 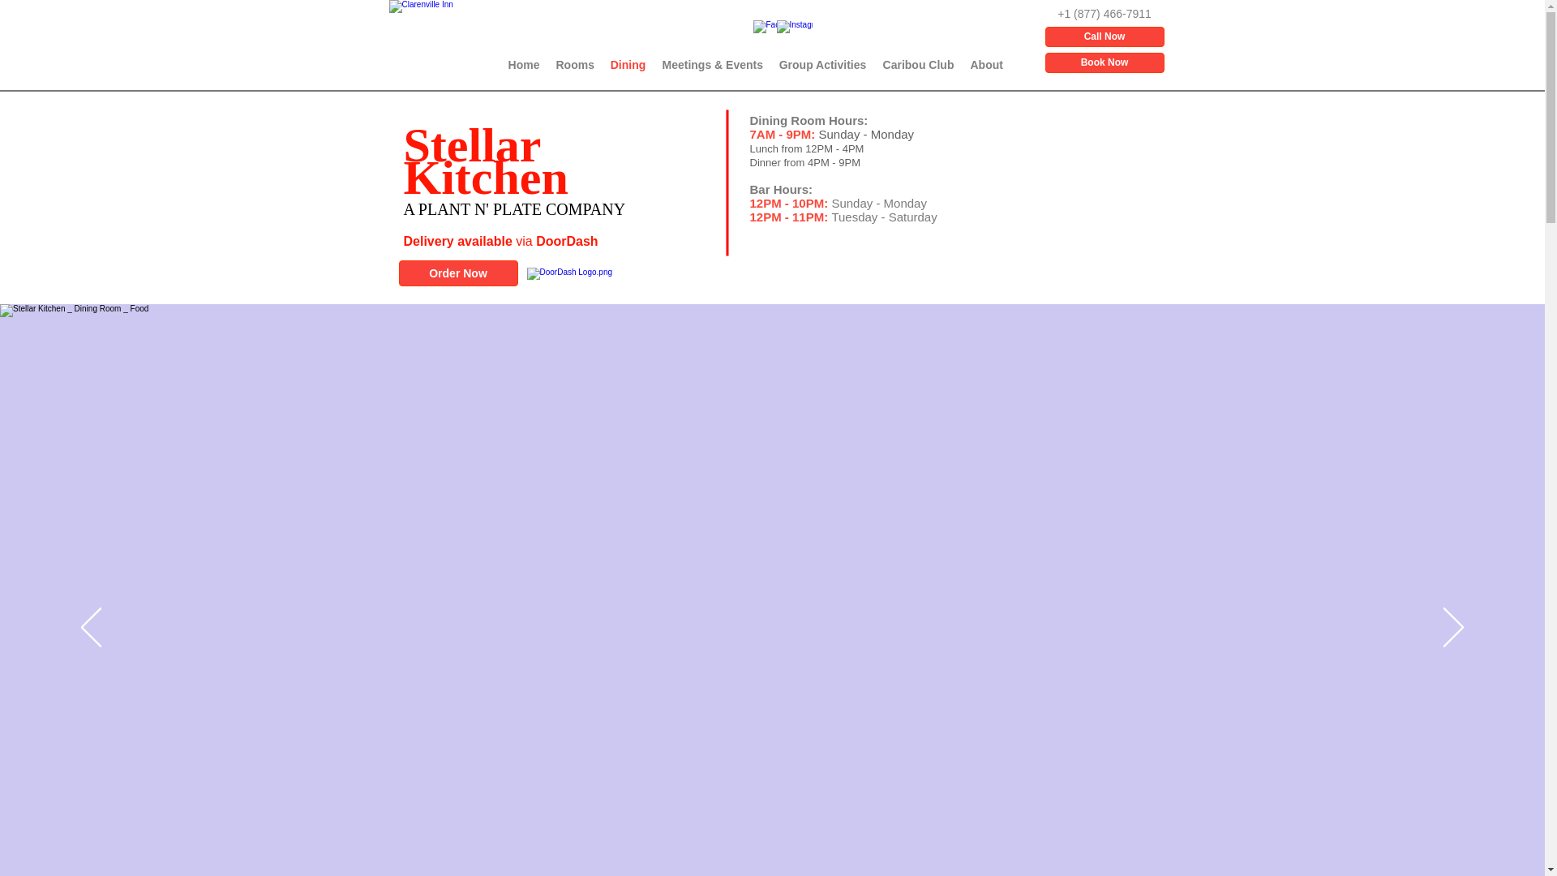 What do you see at coordinates (575, 65) in the screenshot?
I see `Rooms` at bounding box center [575, 65].